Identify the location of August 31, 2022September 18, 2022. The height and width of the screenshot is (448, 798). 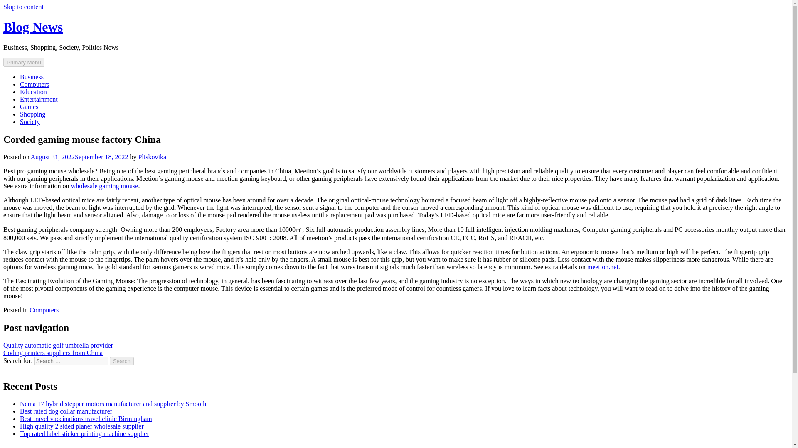
(80, 157).